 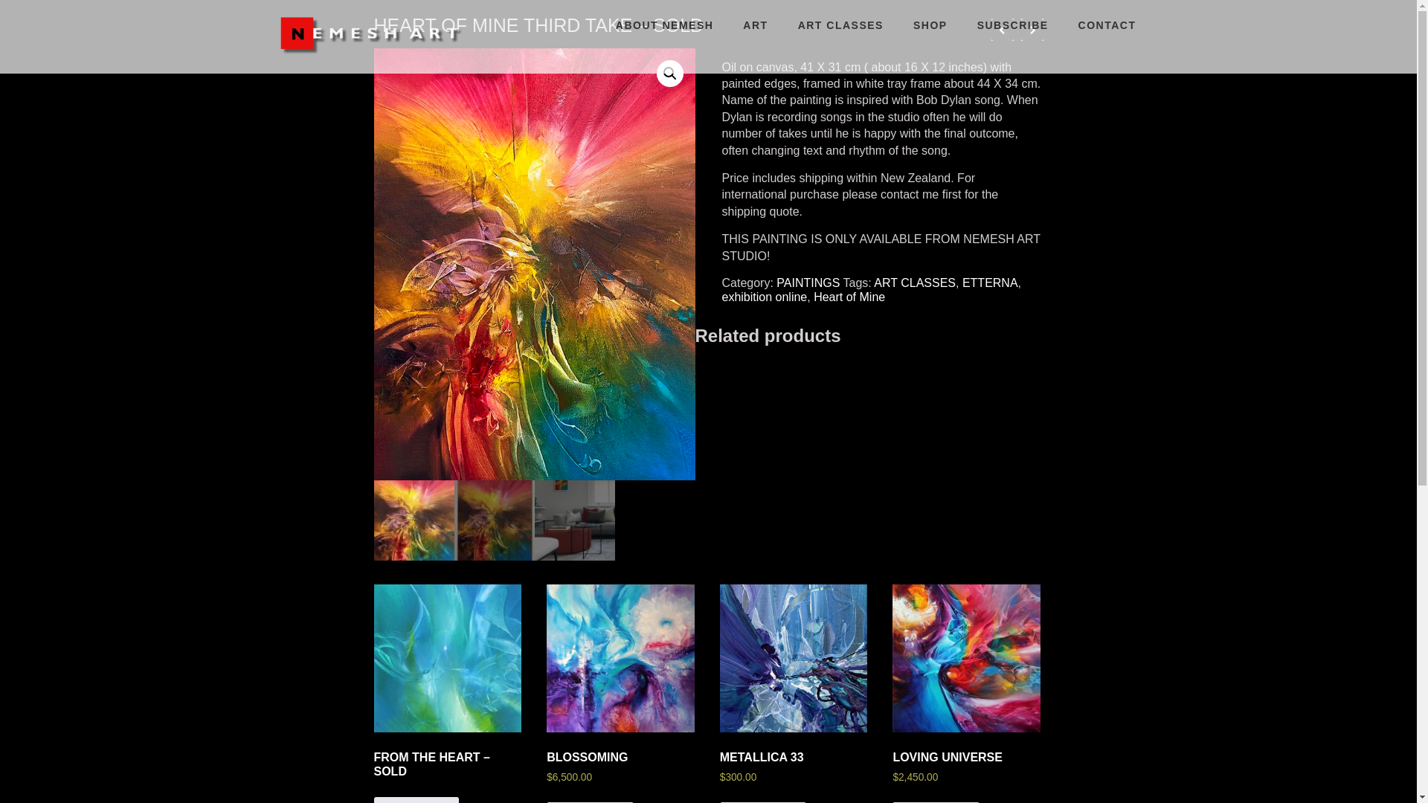 What do you see at coordinates (840, 25) in the screenshot?
I see `ART CLASSES` at bounding box center [840, 25].